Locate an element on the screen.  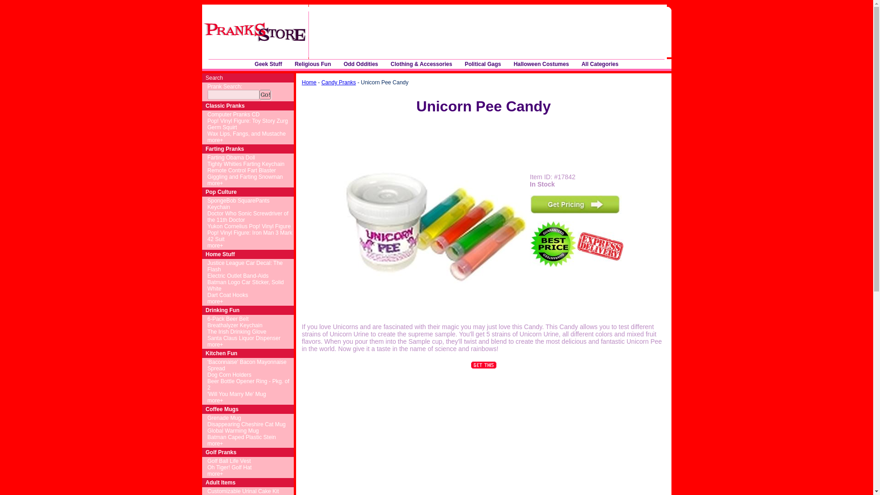
Giggling and Farting Snowman is located at coordinates (245, 177).